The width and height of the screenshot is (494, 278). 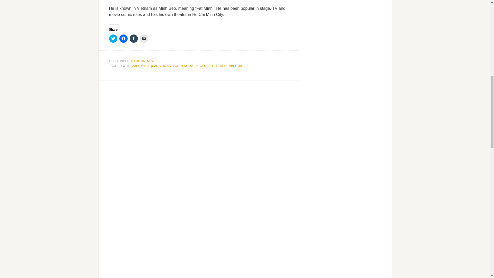 What do you see at coordinates (134, 39) in the screenshot?
I see `Click to share on Tumblr` at bounding box center [134, 39].